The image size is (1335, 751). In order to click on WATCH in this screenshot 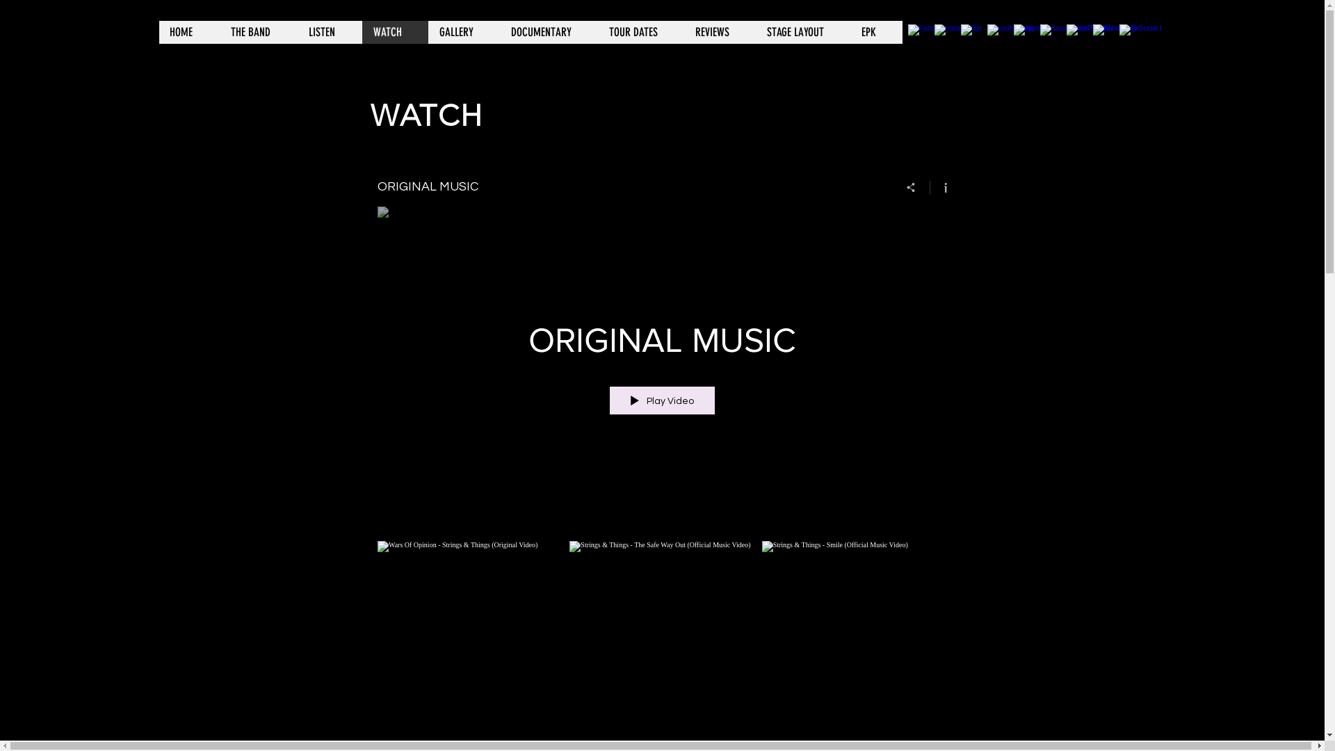, I will do `click(395, 32)`.